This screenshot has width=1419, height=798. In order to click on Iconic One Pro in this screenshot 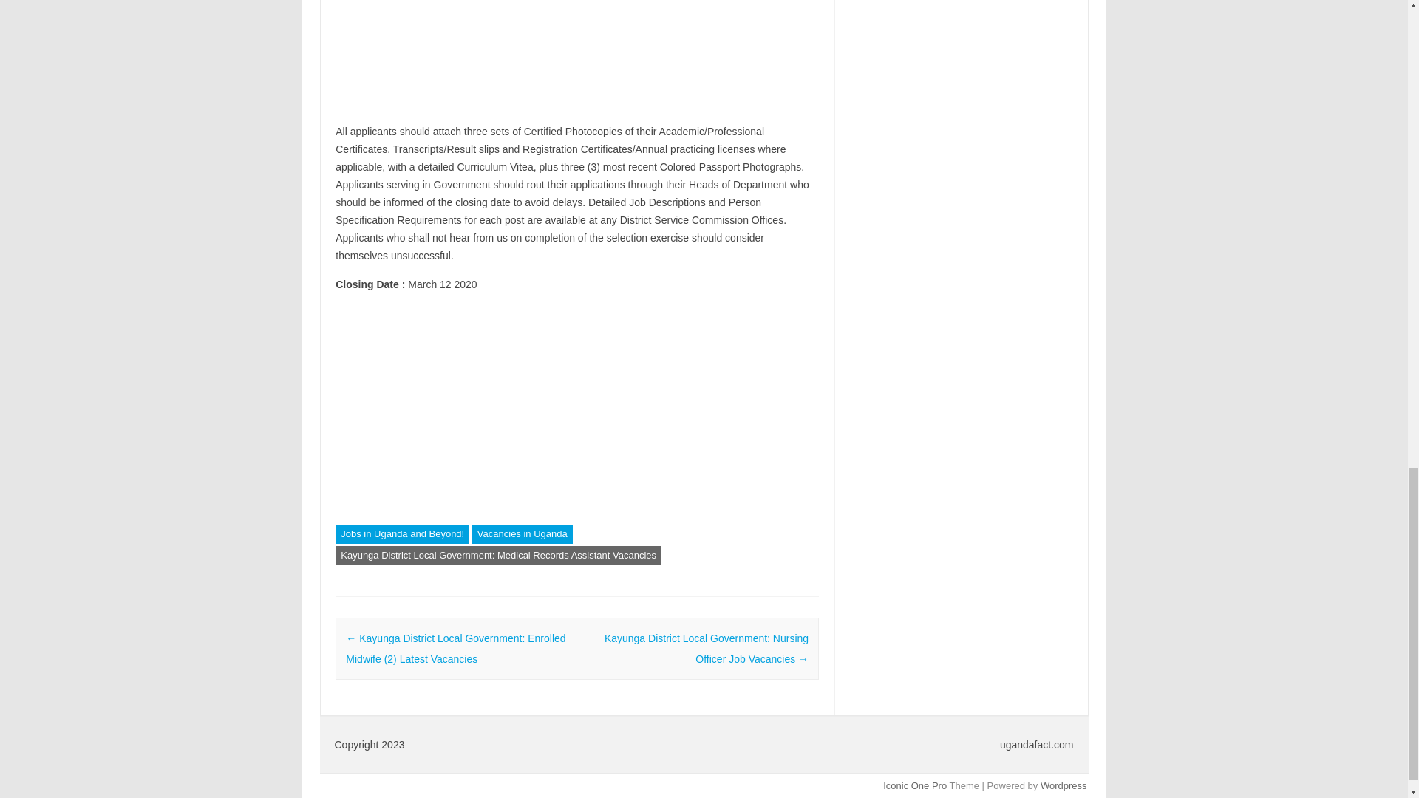, I will do `click(914, 786)`.